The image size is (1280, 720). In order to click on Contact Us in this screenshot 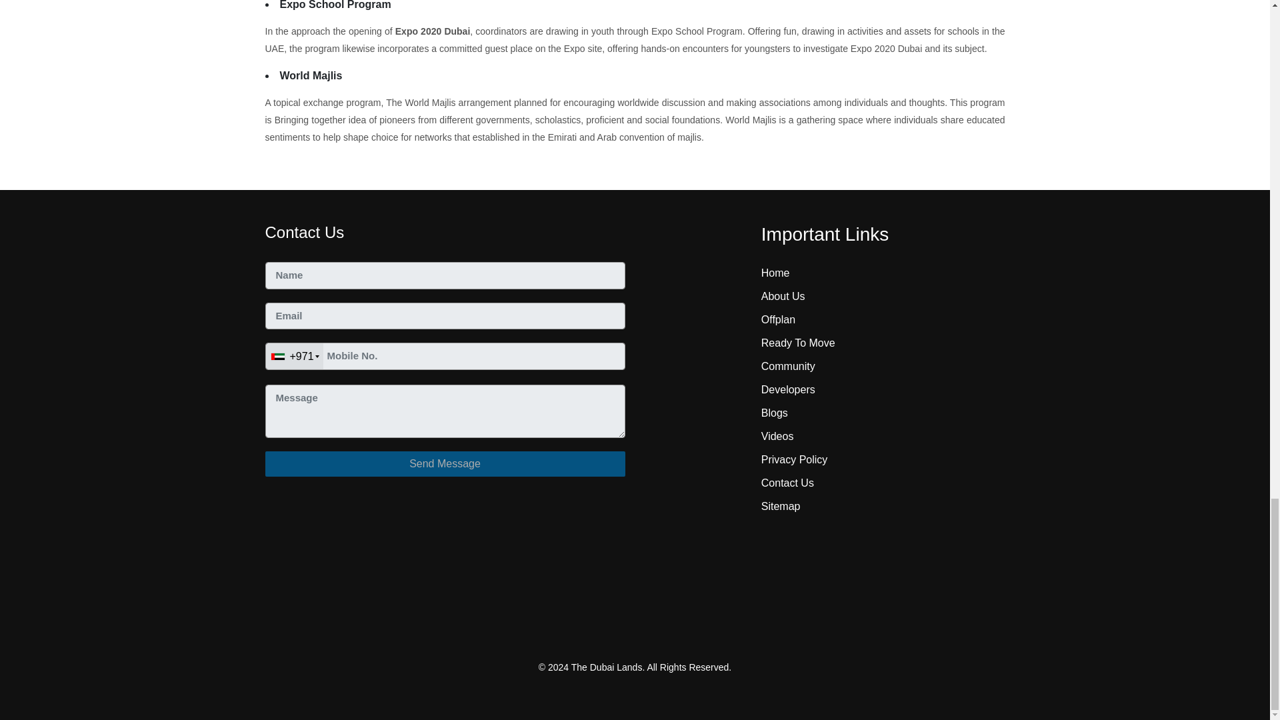, I will do `click(788, 483)`.